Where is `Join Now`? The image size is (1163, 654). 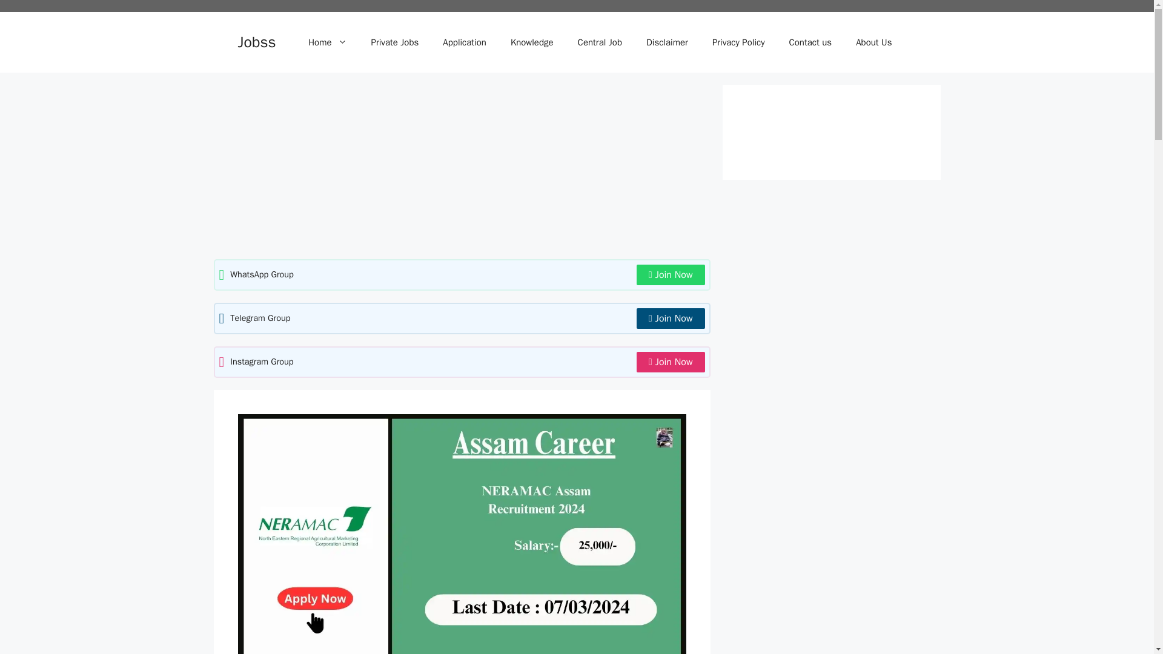 Join Now is located at coordinates (670, 275).